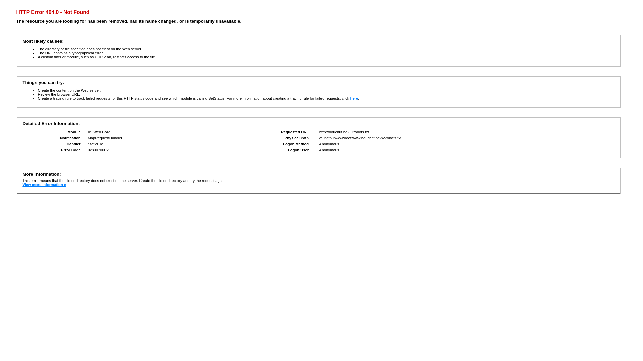 The height and width of the screenshot is (361, 643). Describe the element at coordinates (354, 98) in the screenshot. I see `here` at that location.